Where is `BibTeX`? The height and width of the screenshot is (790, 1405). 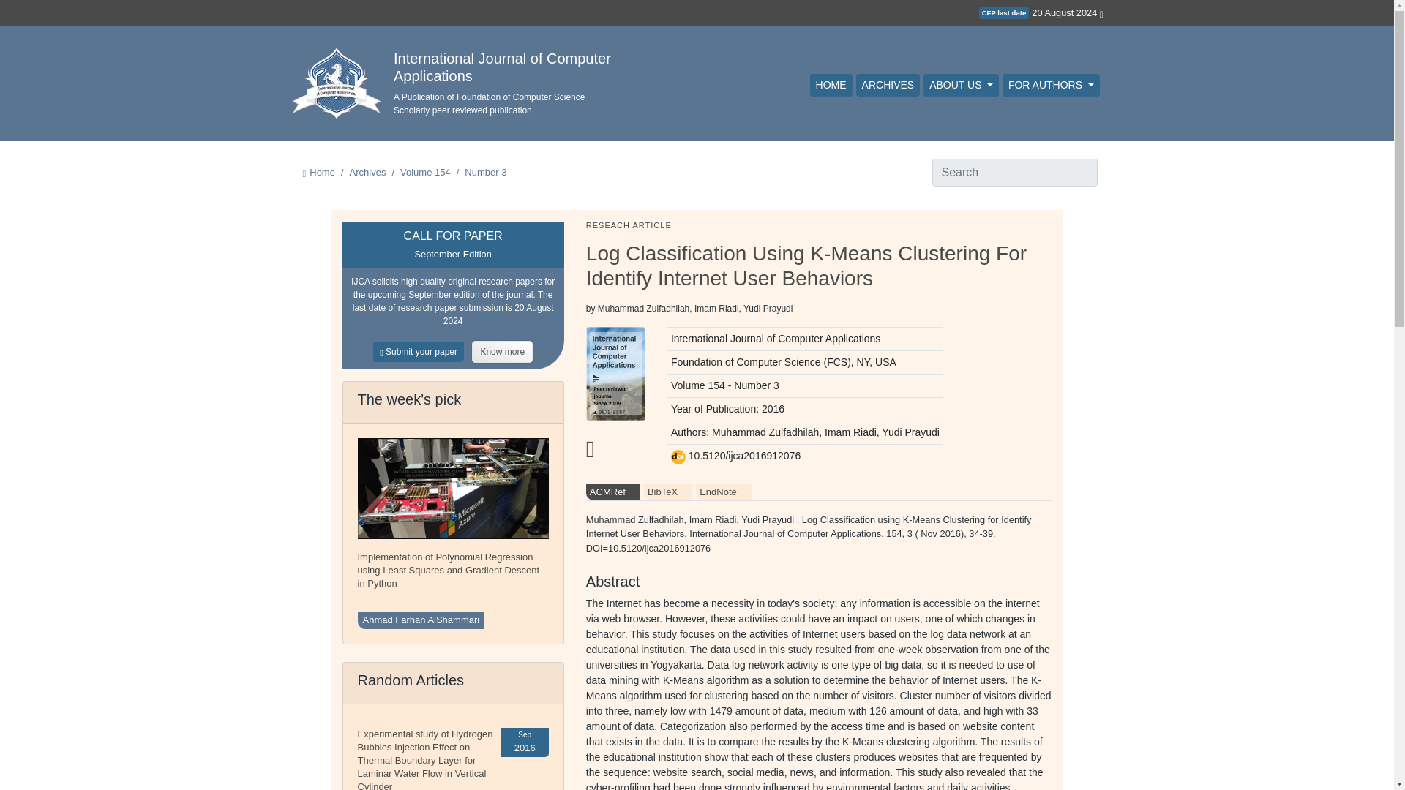
BibTeX is located at coordinates (667, 492).